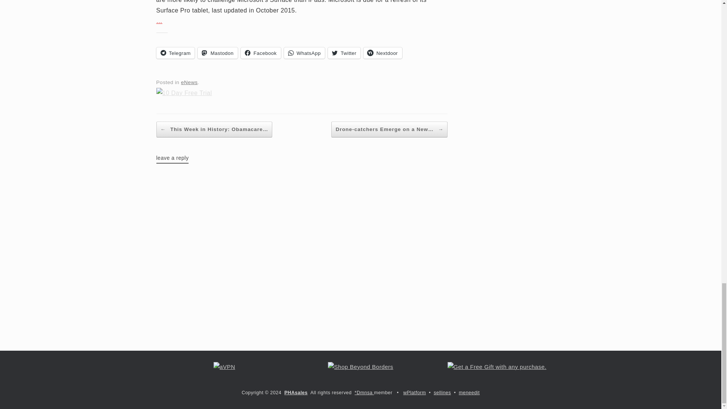 This screenshot has height=409, width=727. What do you see at coordinates (189, 82) in the screenshot?
I see `eNews` at bounding box center [189, 82].